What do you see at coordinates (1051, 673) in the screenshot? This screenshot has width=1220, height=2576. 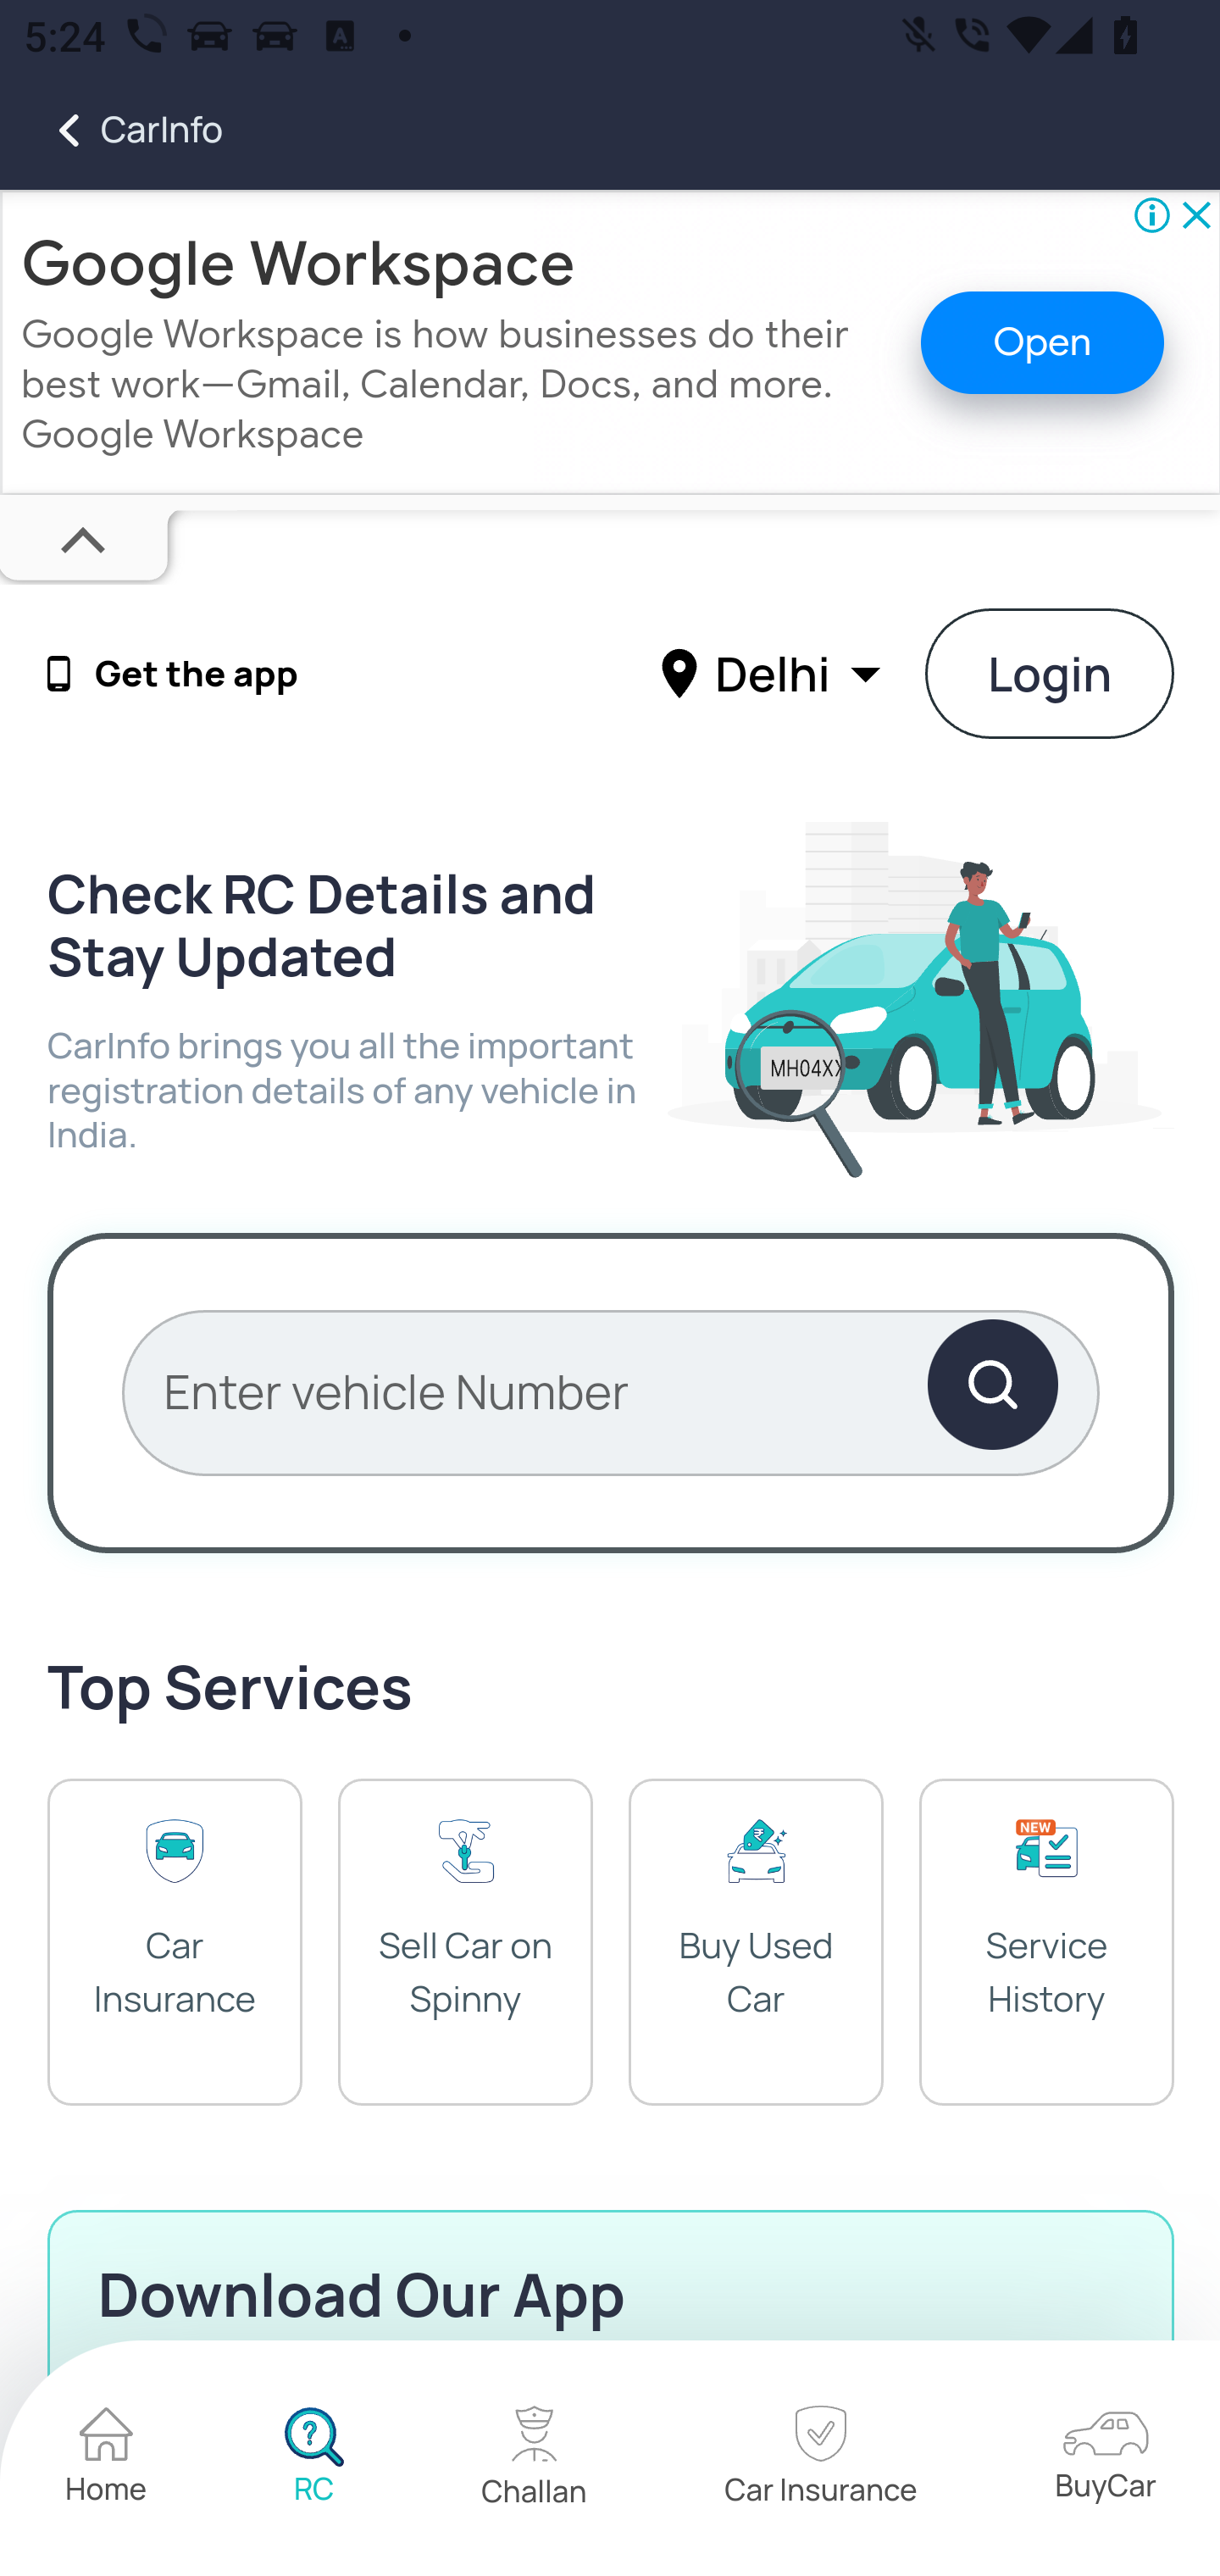 I see `Login` at bounding box center [1051, 673].